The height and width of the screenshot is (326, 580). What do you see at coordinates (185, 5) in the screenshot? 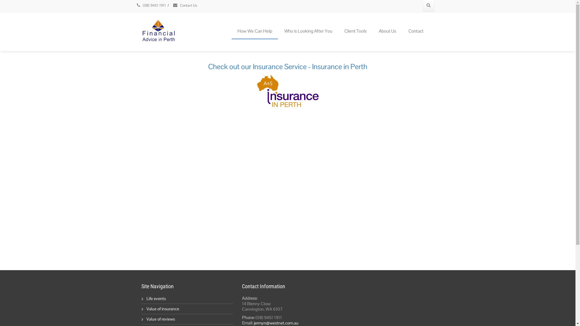
I see `Contact Us` at bounding box center [185, 5].